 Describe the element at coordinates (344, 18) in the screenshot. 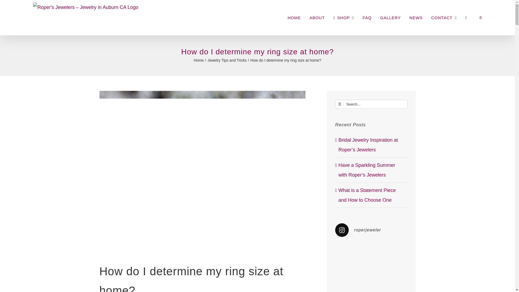

I see `SHOP` at that location.